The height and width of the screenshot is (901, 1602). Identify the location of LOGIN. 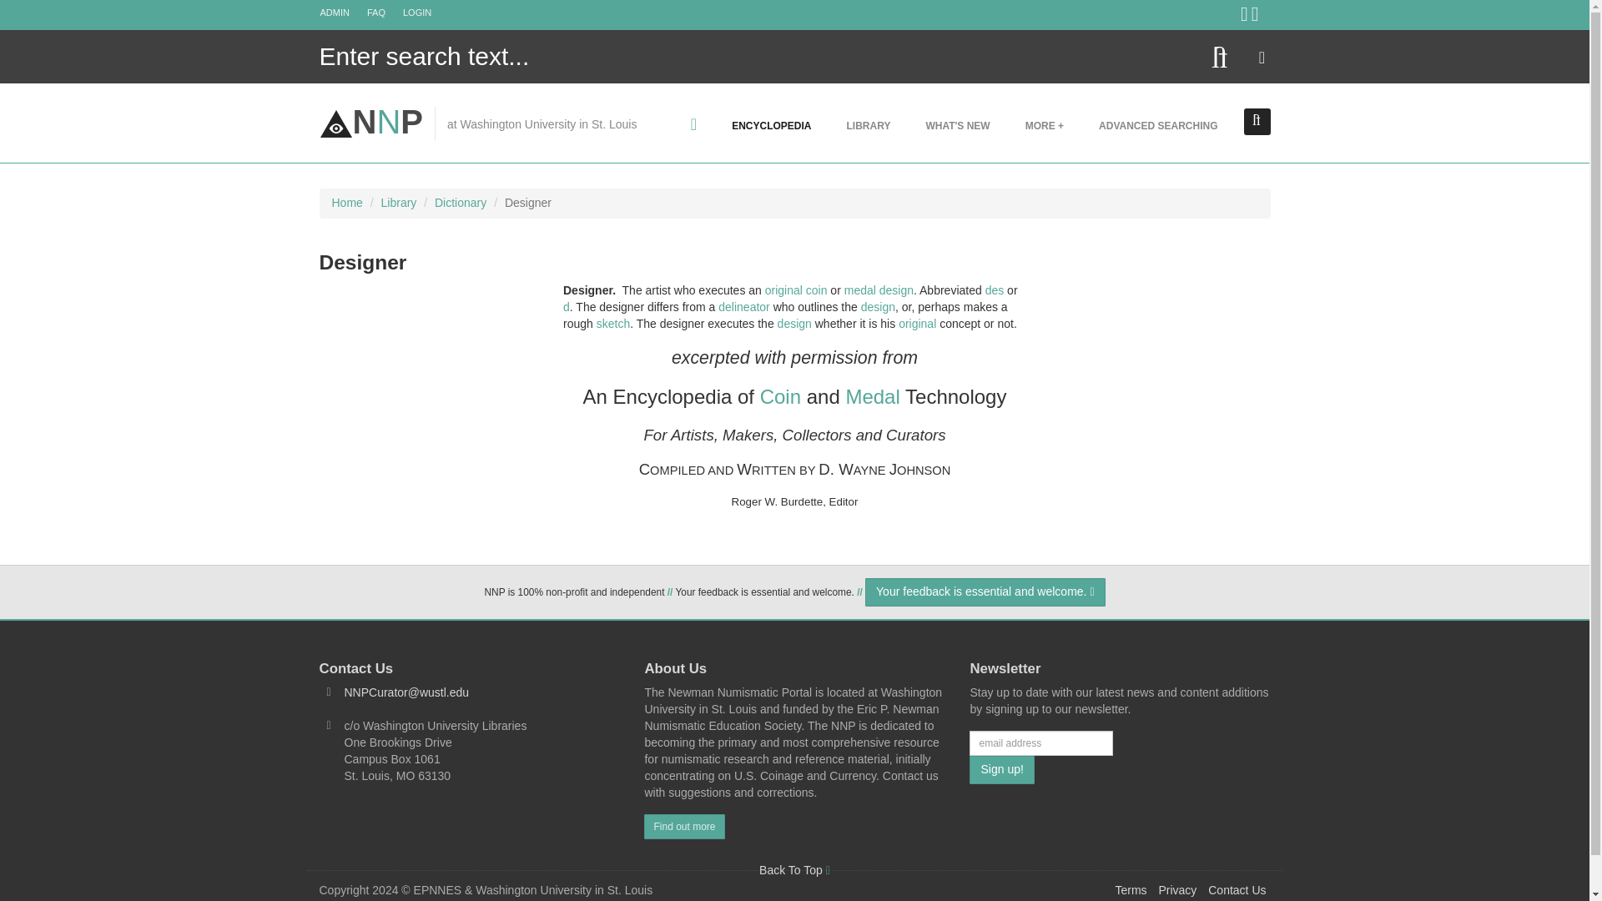
(425, 13).